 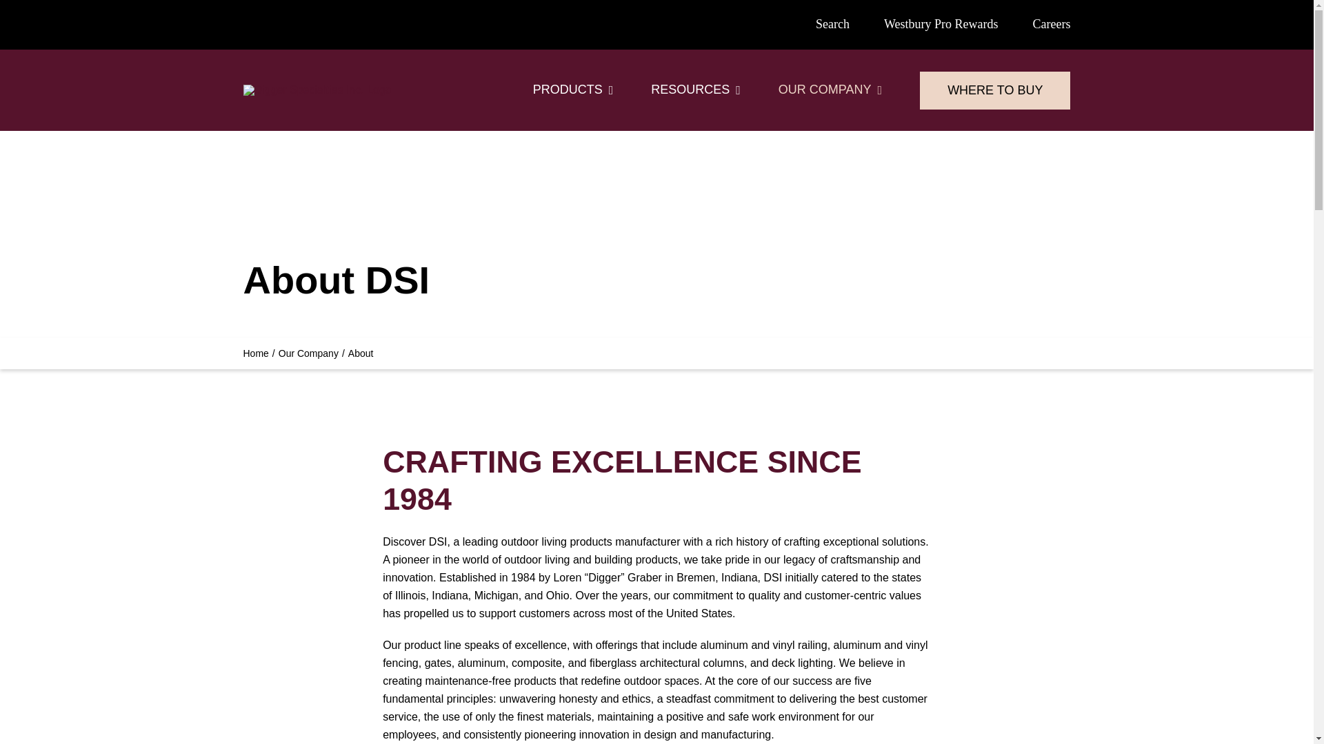 What do you see at coordinates (830, 90) in the screenshot?
I see `OUR COMPANY` at bounding box center [830, 90].